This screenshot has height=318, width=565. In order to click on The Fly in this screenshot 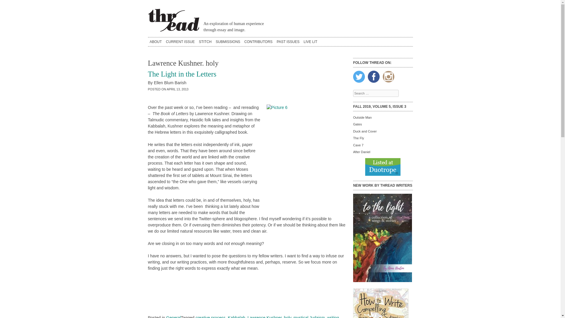, I will do `click(358, 138)`.